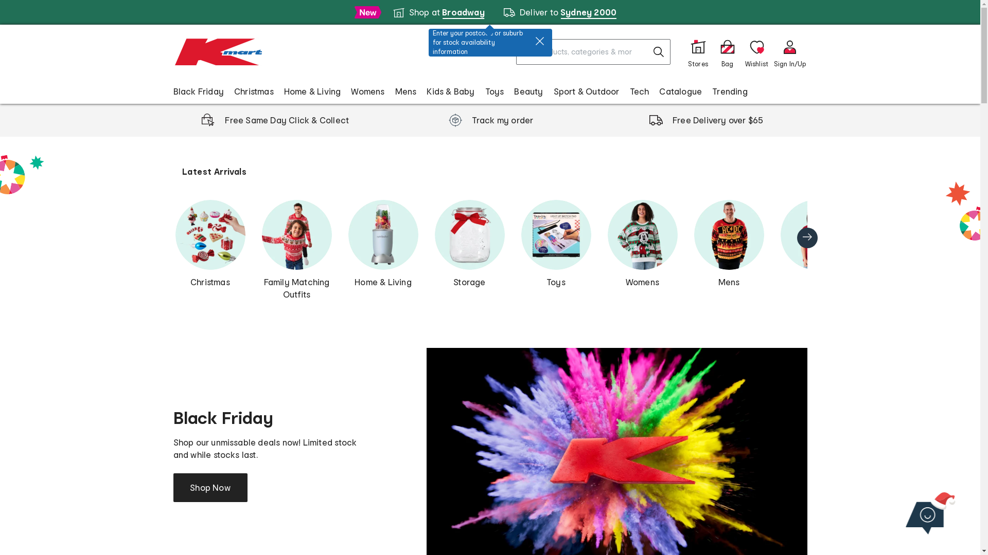 This screenshot has width=988, height=555. I want to click on Track my order, so click(490, 120).